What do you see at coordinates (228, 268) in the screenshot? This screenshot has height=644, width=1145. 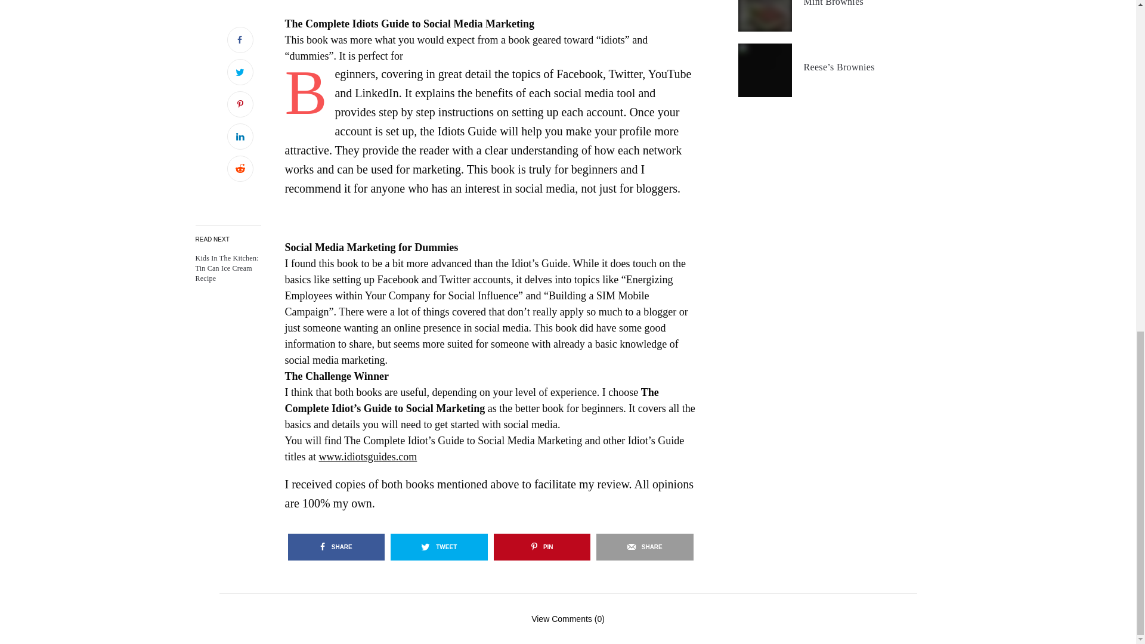 I see `Kids In The Kitchen: Tin Can Ice Cream Recipe` at bounding box center [228, 268].